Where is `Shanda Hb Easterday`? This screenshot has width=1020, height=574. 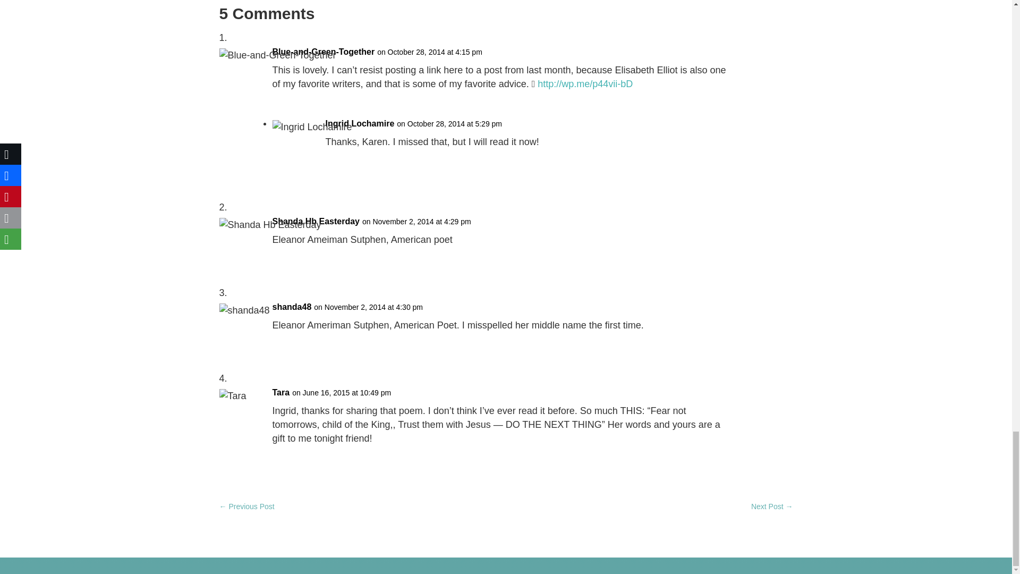
Shanda Hb Easterday is located at coordinates (316, 221).